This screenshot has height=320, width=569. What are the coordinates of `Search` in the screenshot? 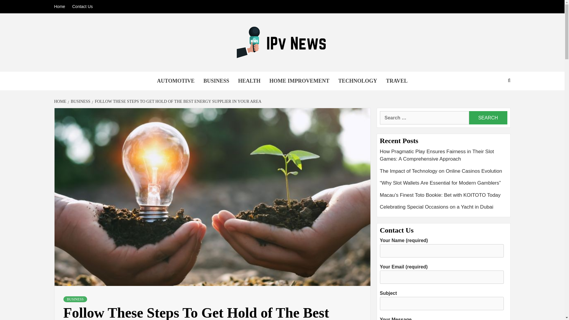 It's located at (488, 118).